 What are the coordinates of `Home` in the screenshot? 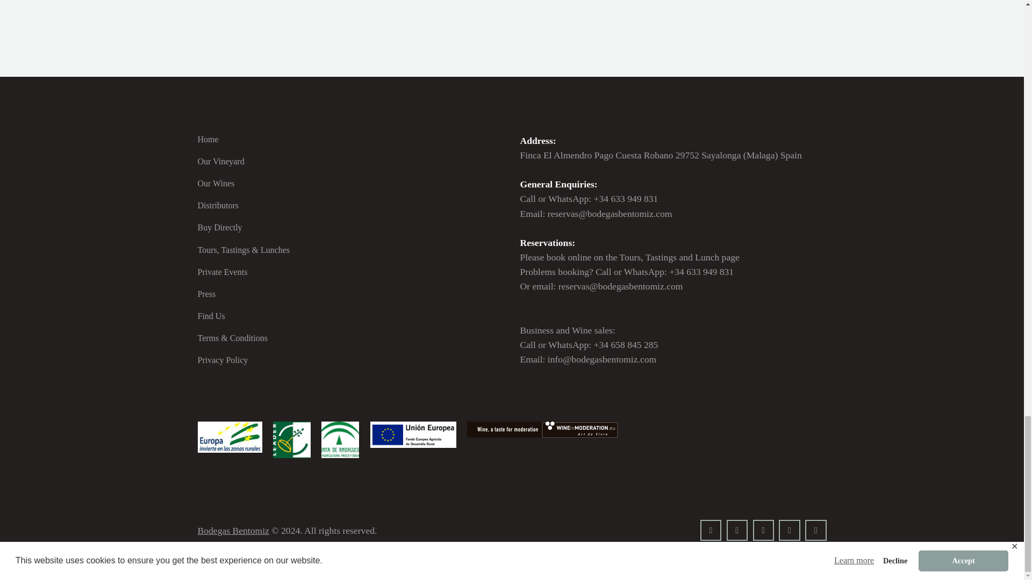 It's located at (209, 139).